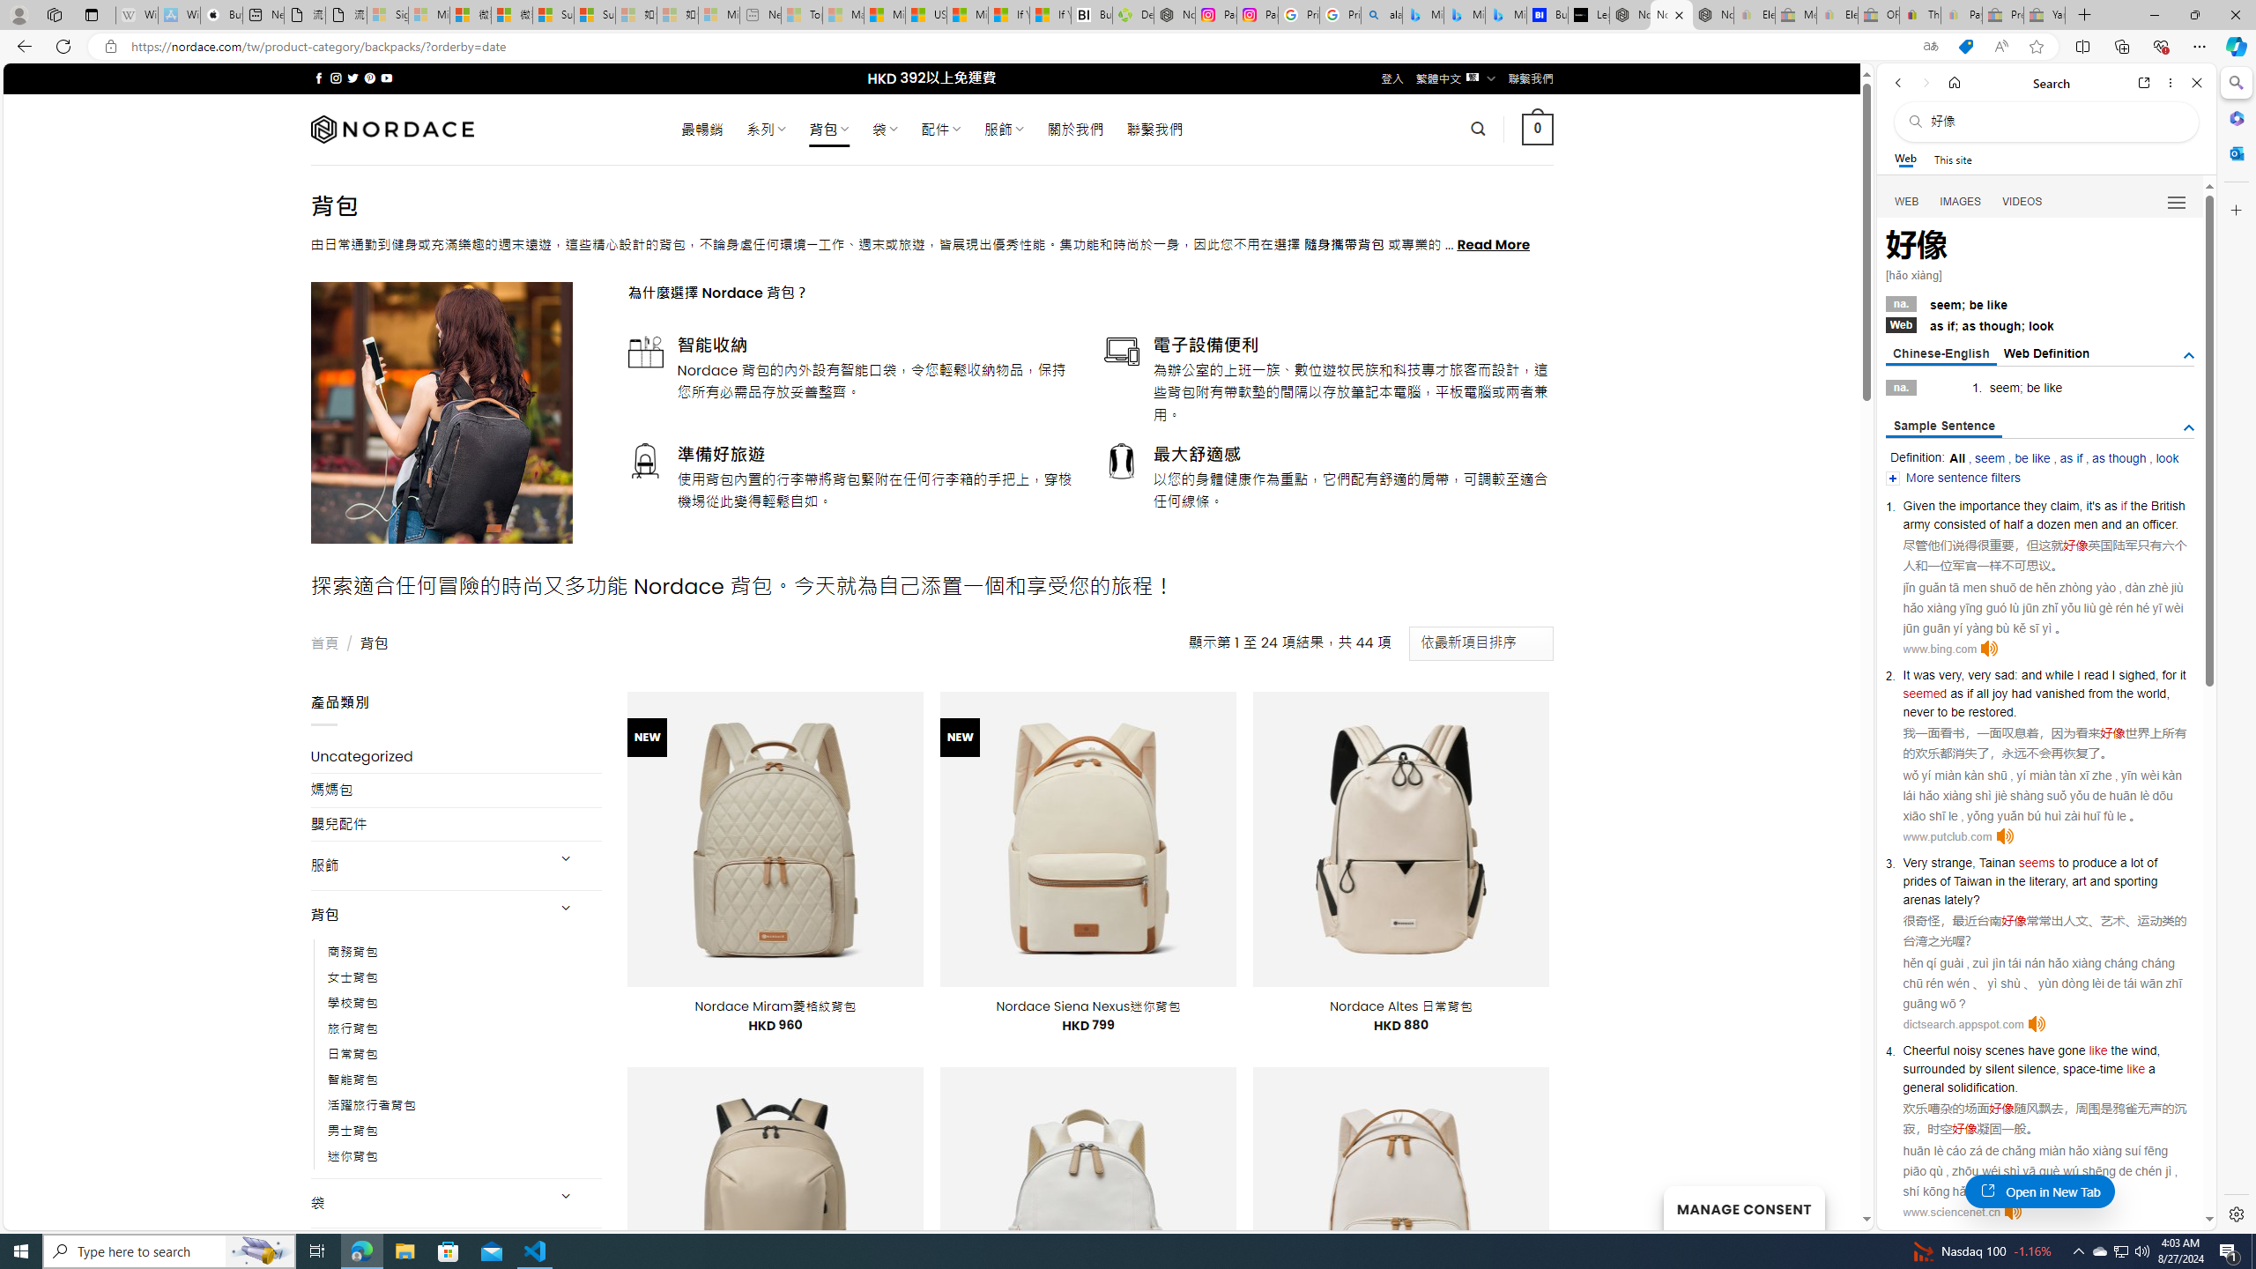 The width and height of the screenshot is (2256, 1269). Describe the element at coordinates (1930, 47) in the screenshot. I see `Show translate options` at that location.